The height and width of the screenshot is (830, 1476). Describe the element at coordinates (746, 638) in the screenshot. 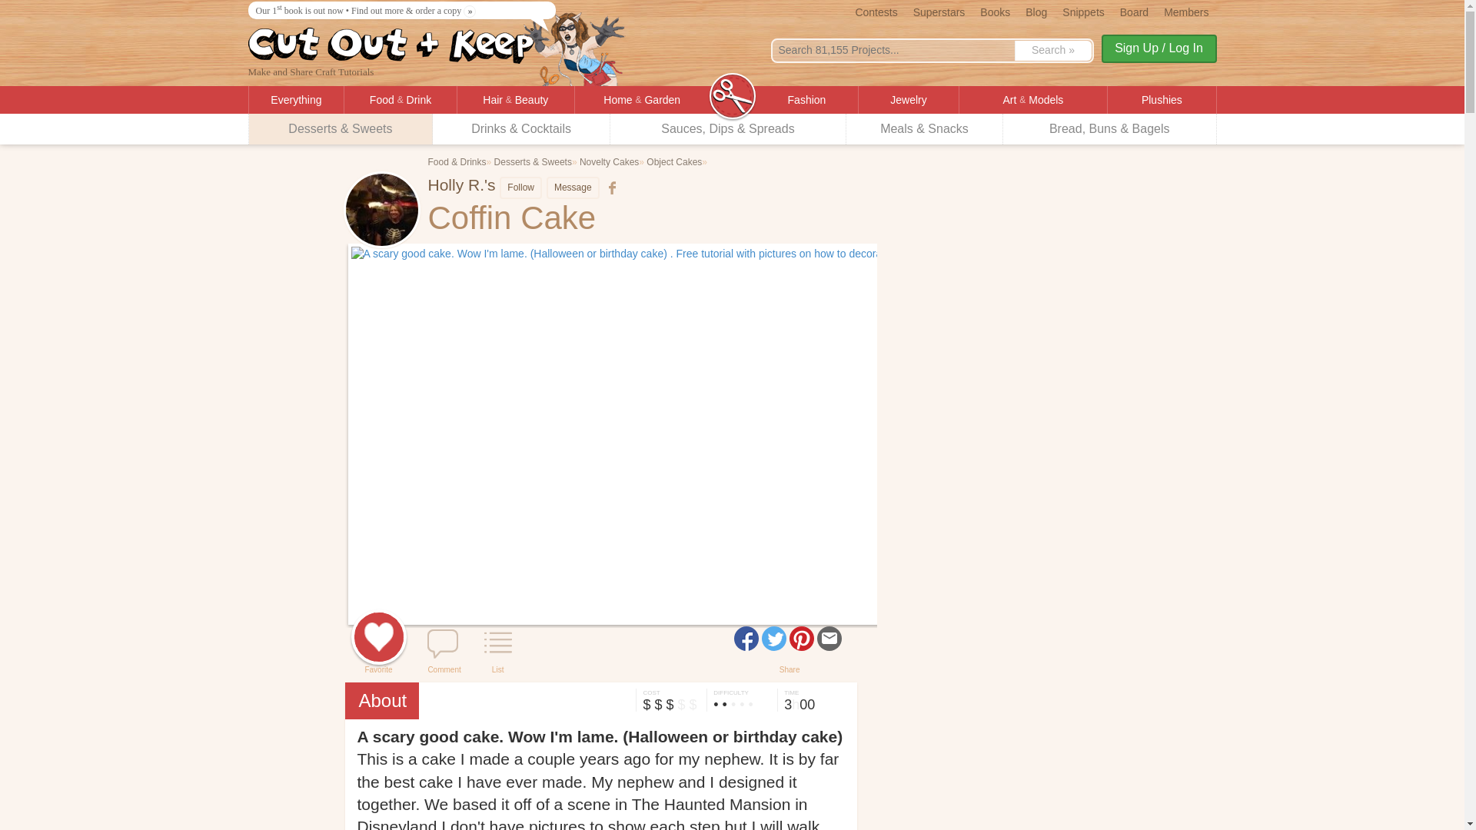

I see `Share this project on Facebook` at that location.